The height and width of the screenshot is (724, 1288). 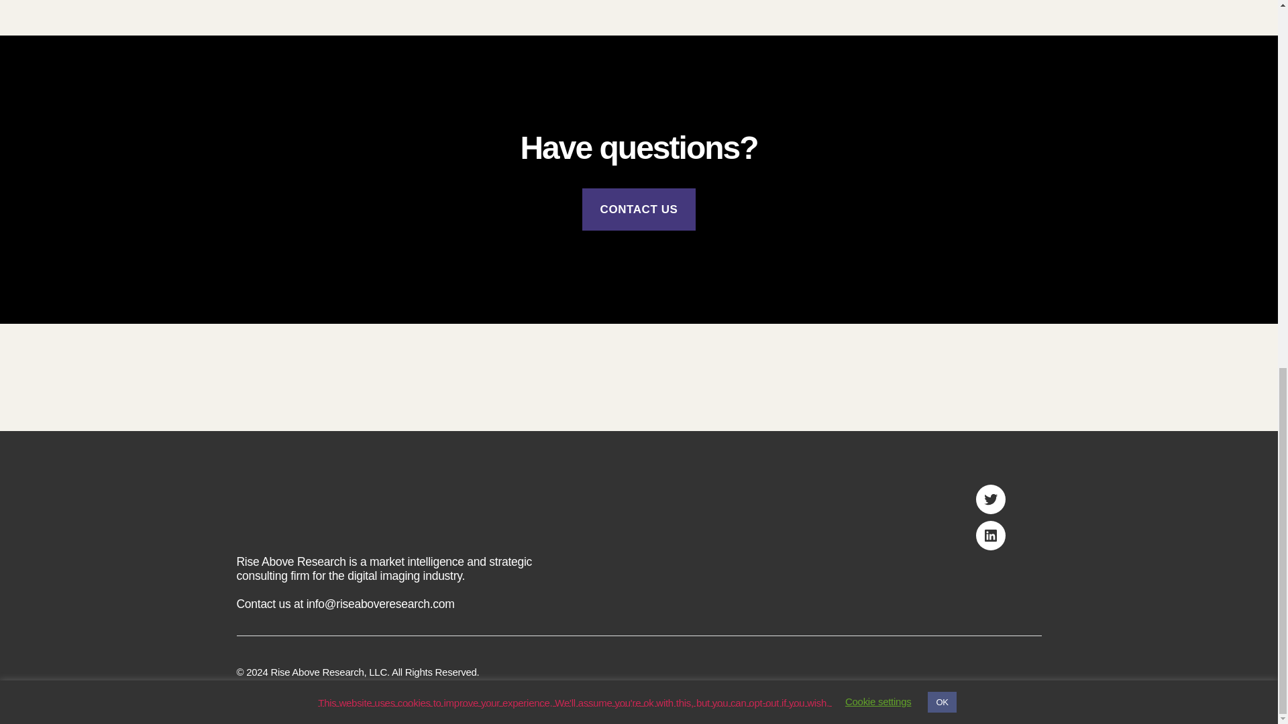 I want to click on Linkedin, so click(x=989, y=535).